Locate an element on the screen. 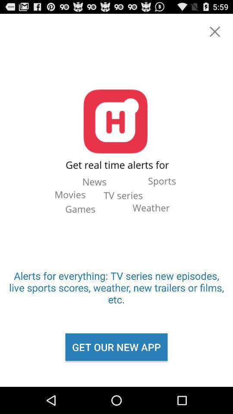  open the icon below alerts for everything icon is located at coordinates (116, 347).